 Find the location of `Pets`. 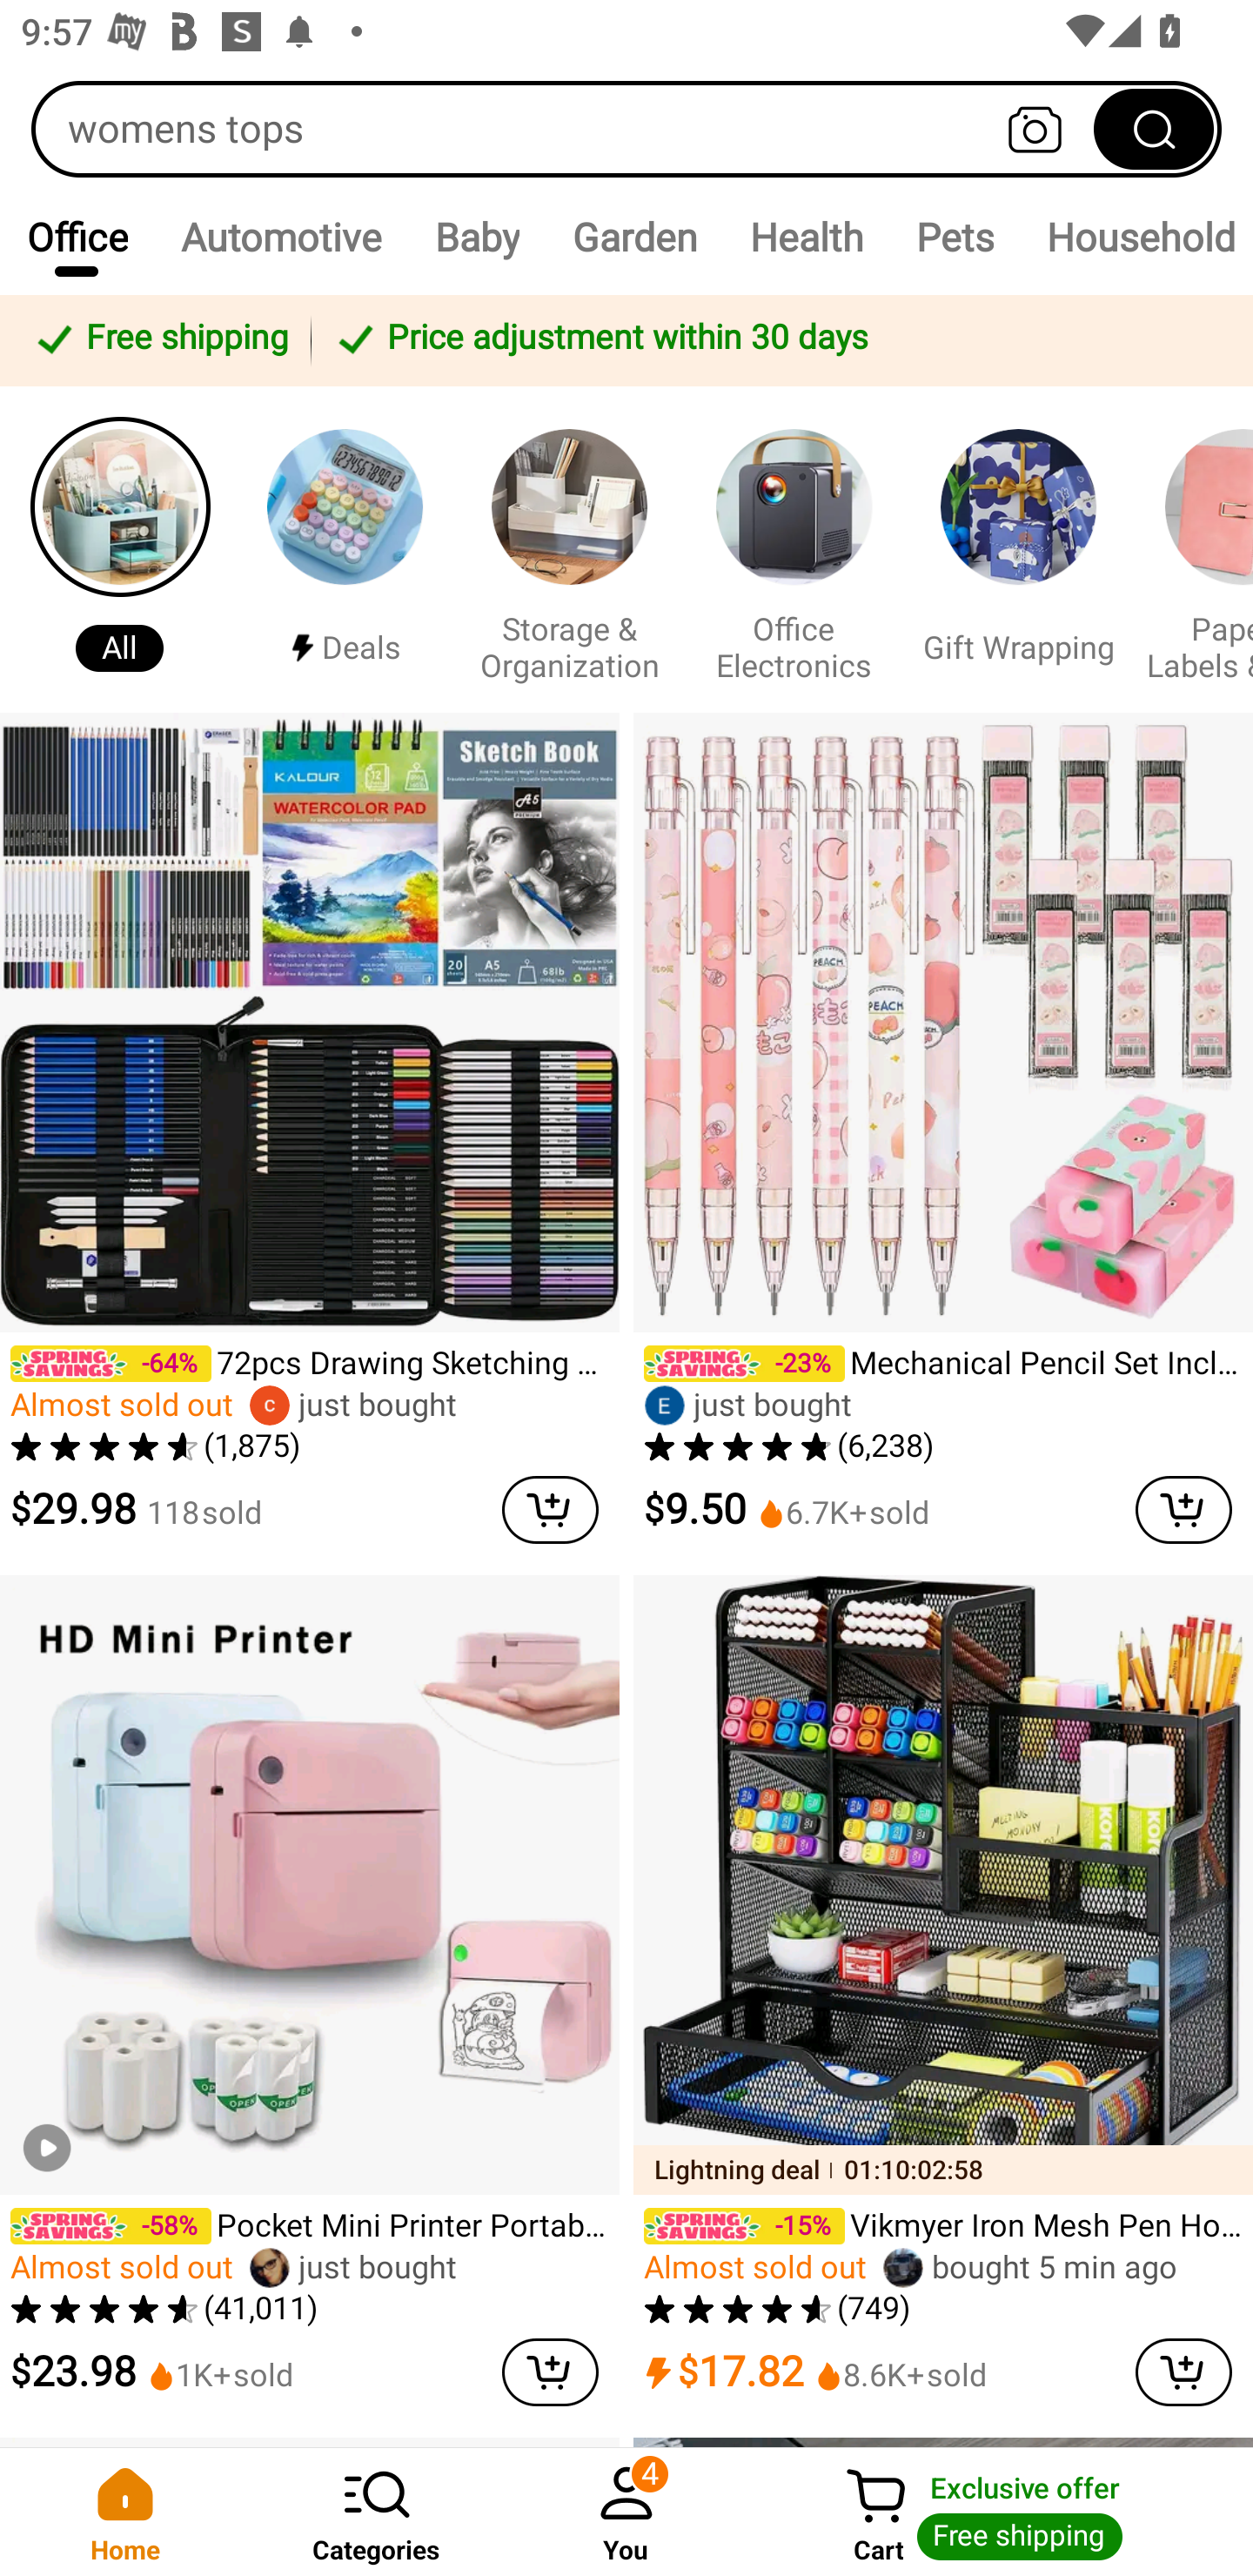

Pets is located at coordinates (955, 237).